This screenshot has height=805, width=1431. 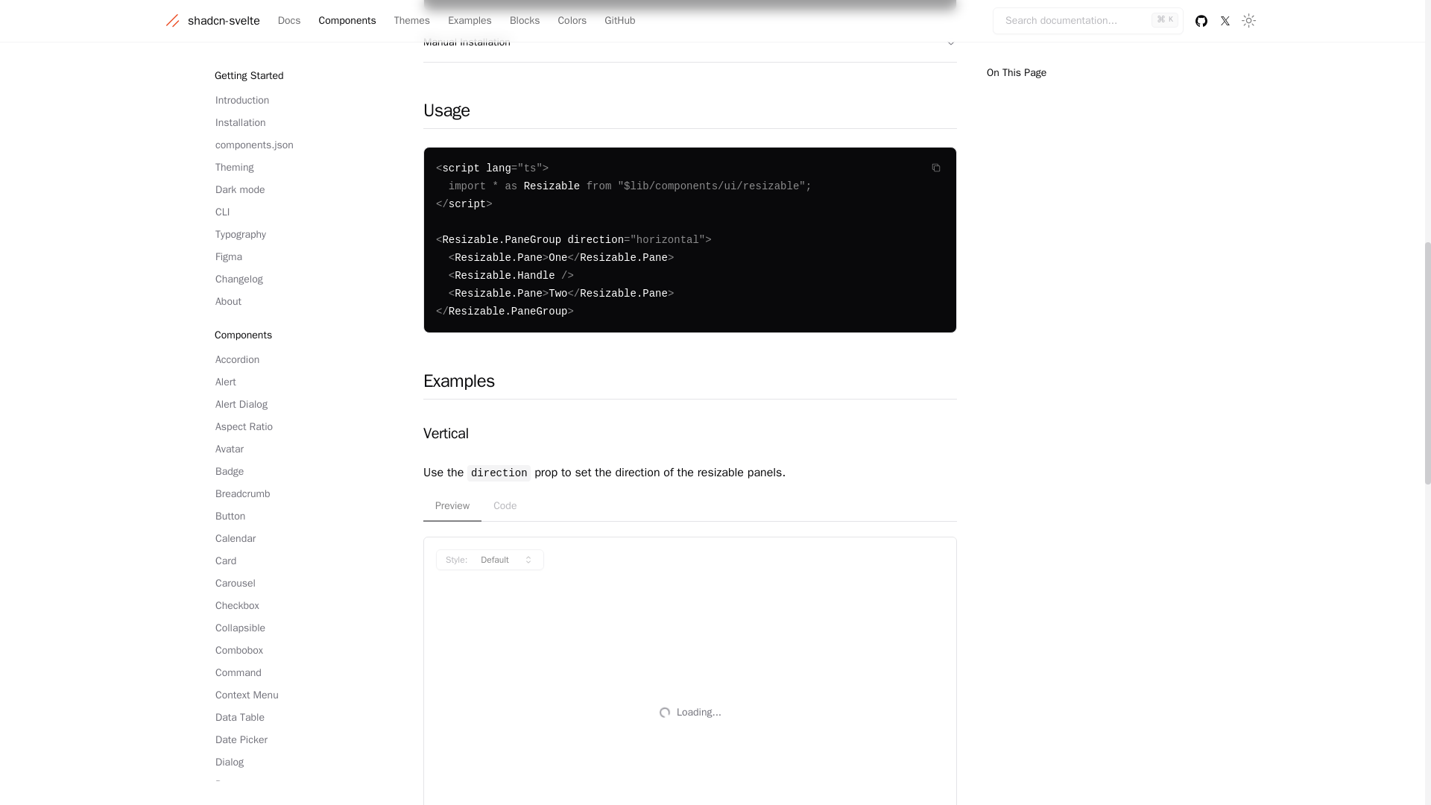 What do you see at coordinates (690, 383) in the screenshot?
I see `Examples` at bounding box center [690, 383].